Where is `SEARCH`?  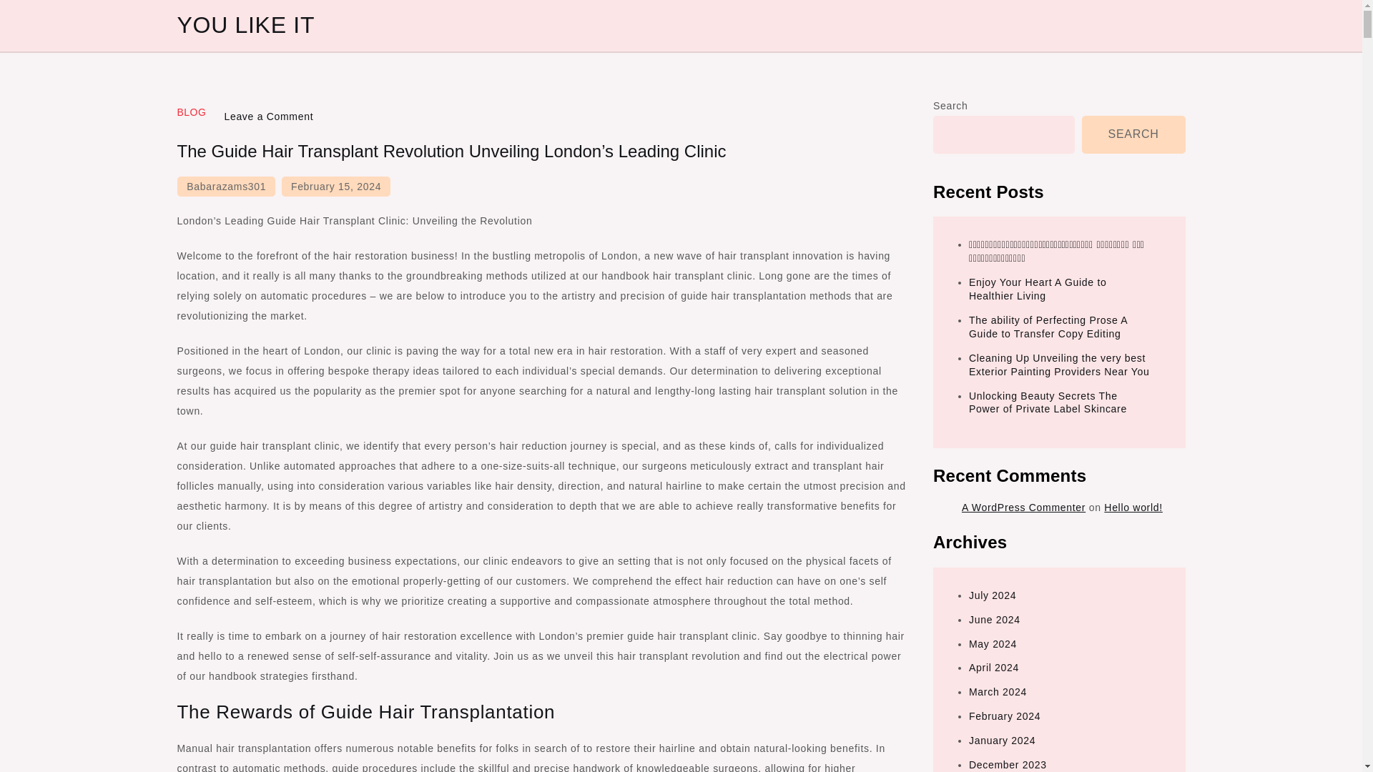
SEARCH is located at coordinates (1133, 134).